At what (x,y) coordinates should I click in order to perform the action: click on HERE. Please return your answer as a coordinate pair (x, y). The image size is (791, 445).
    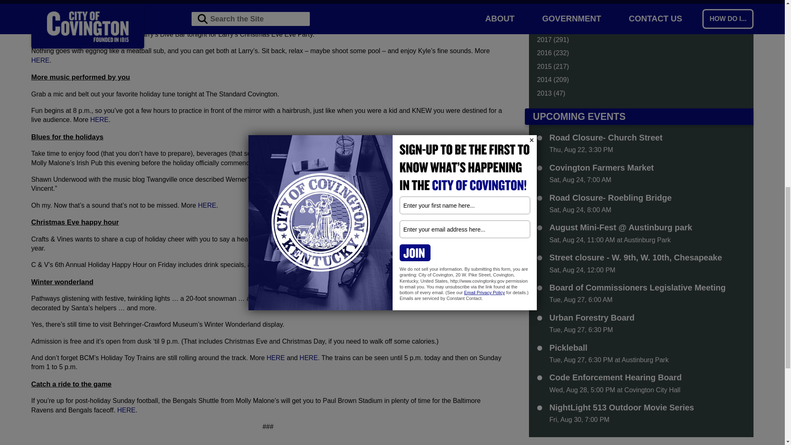
    Looking at the image, I should click on (99, 119).